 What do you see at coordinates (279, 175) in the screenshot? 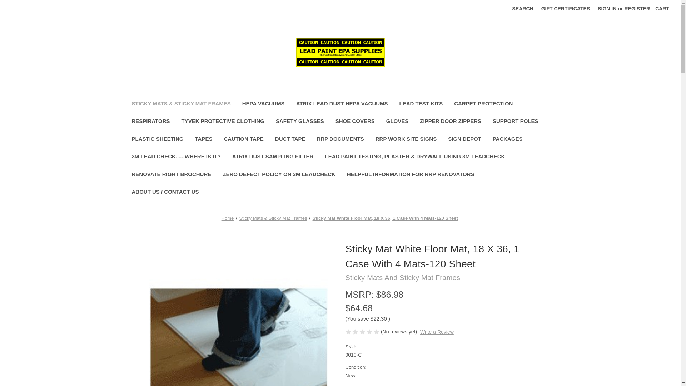
I see `ZERO DEFECT POLICY ON 3M LEADCHECK` at bounding box center [279, 175].